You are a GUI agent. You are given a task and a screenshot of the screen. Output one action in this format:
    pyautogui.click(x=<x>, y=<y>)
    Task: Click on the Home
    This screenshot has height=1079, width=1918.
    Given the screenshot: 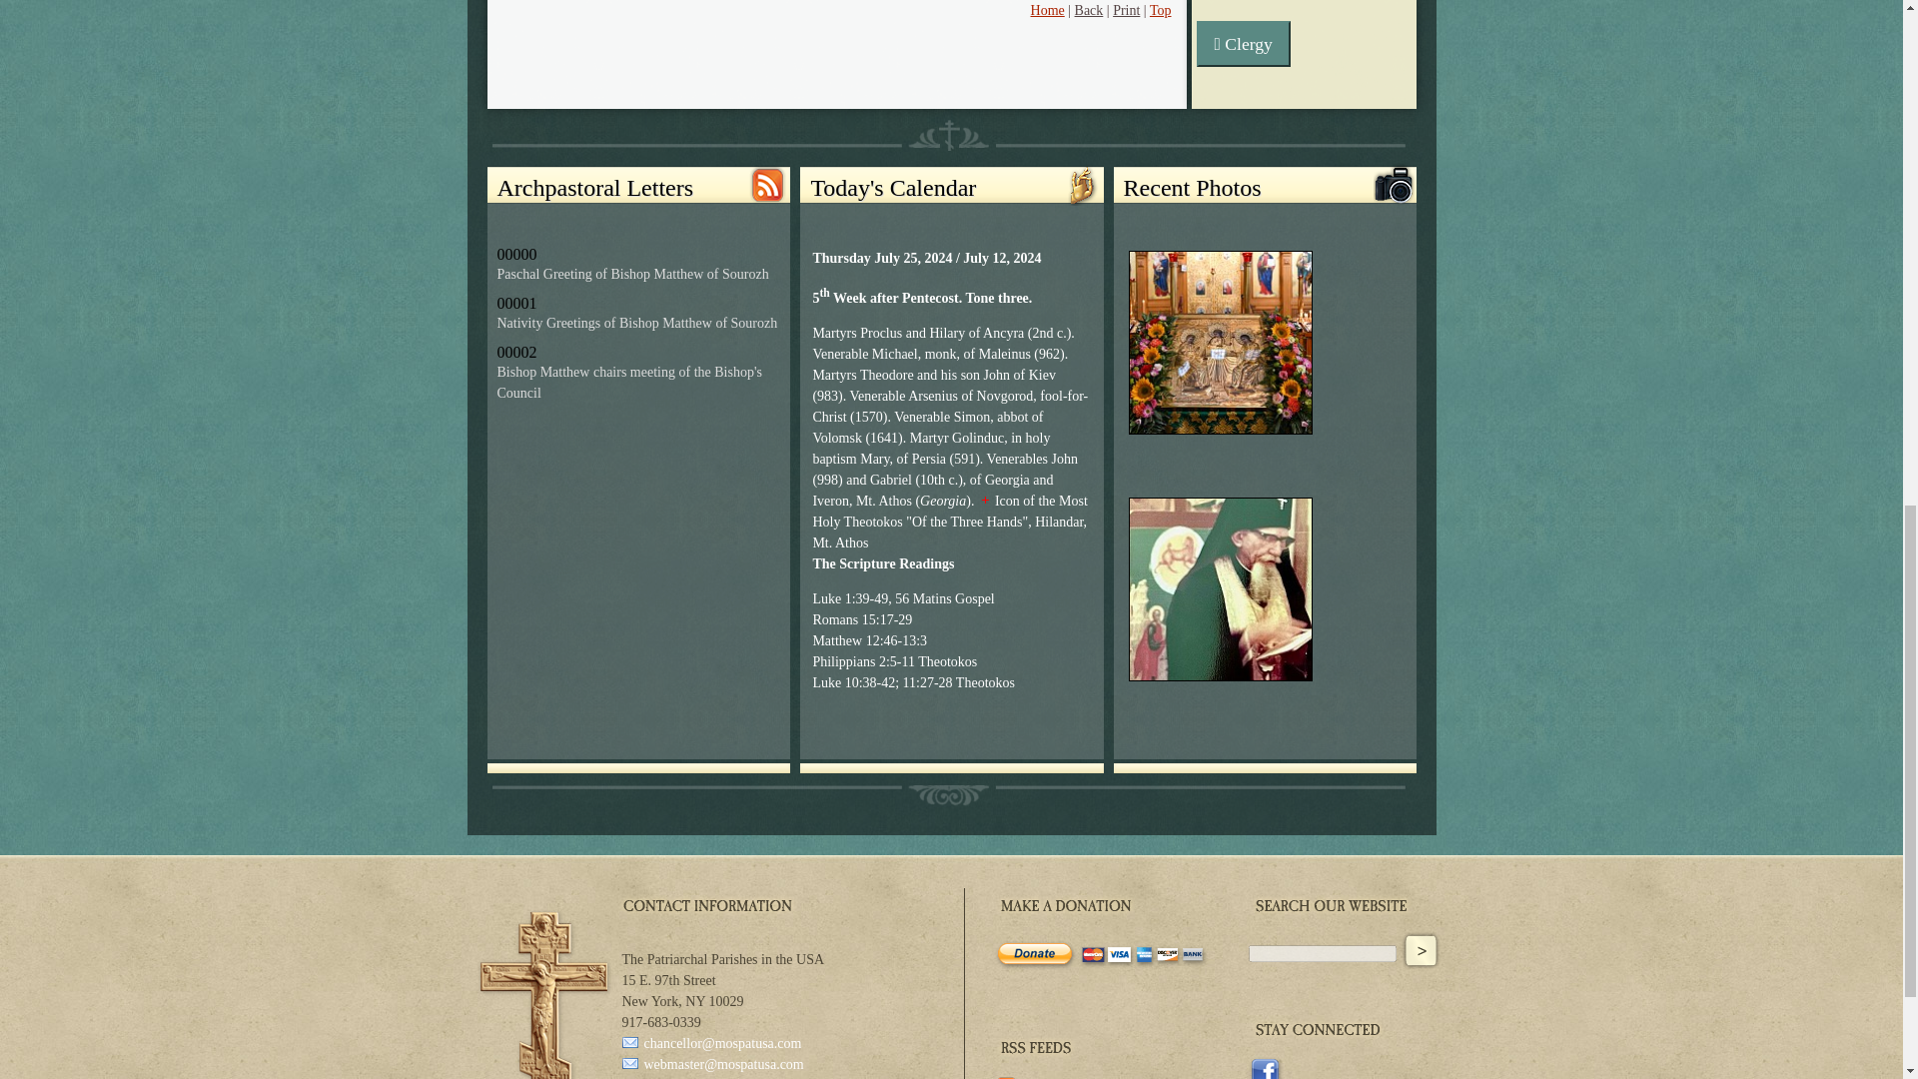 What is the action you would take?
    pyautogui.click(x=1047, y=10)
    